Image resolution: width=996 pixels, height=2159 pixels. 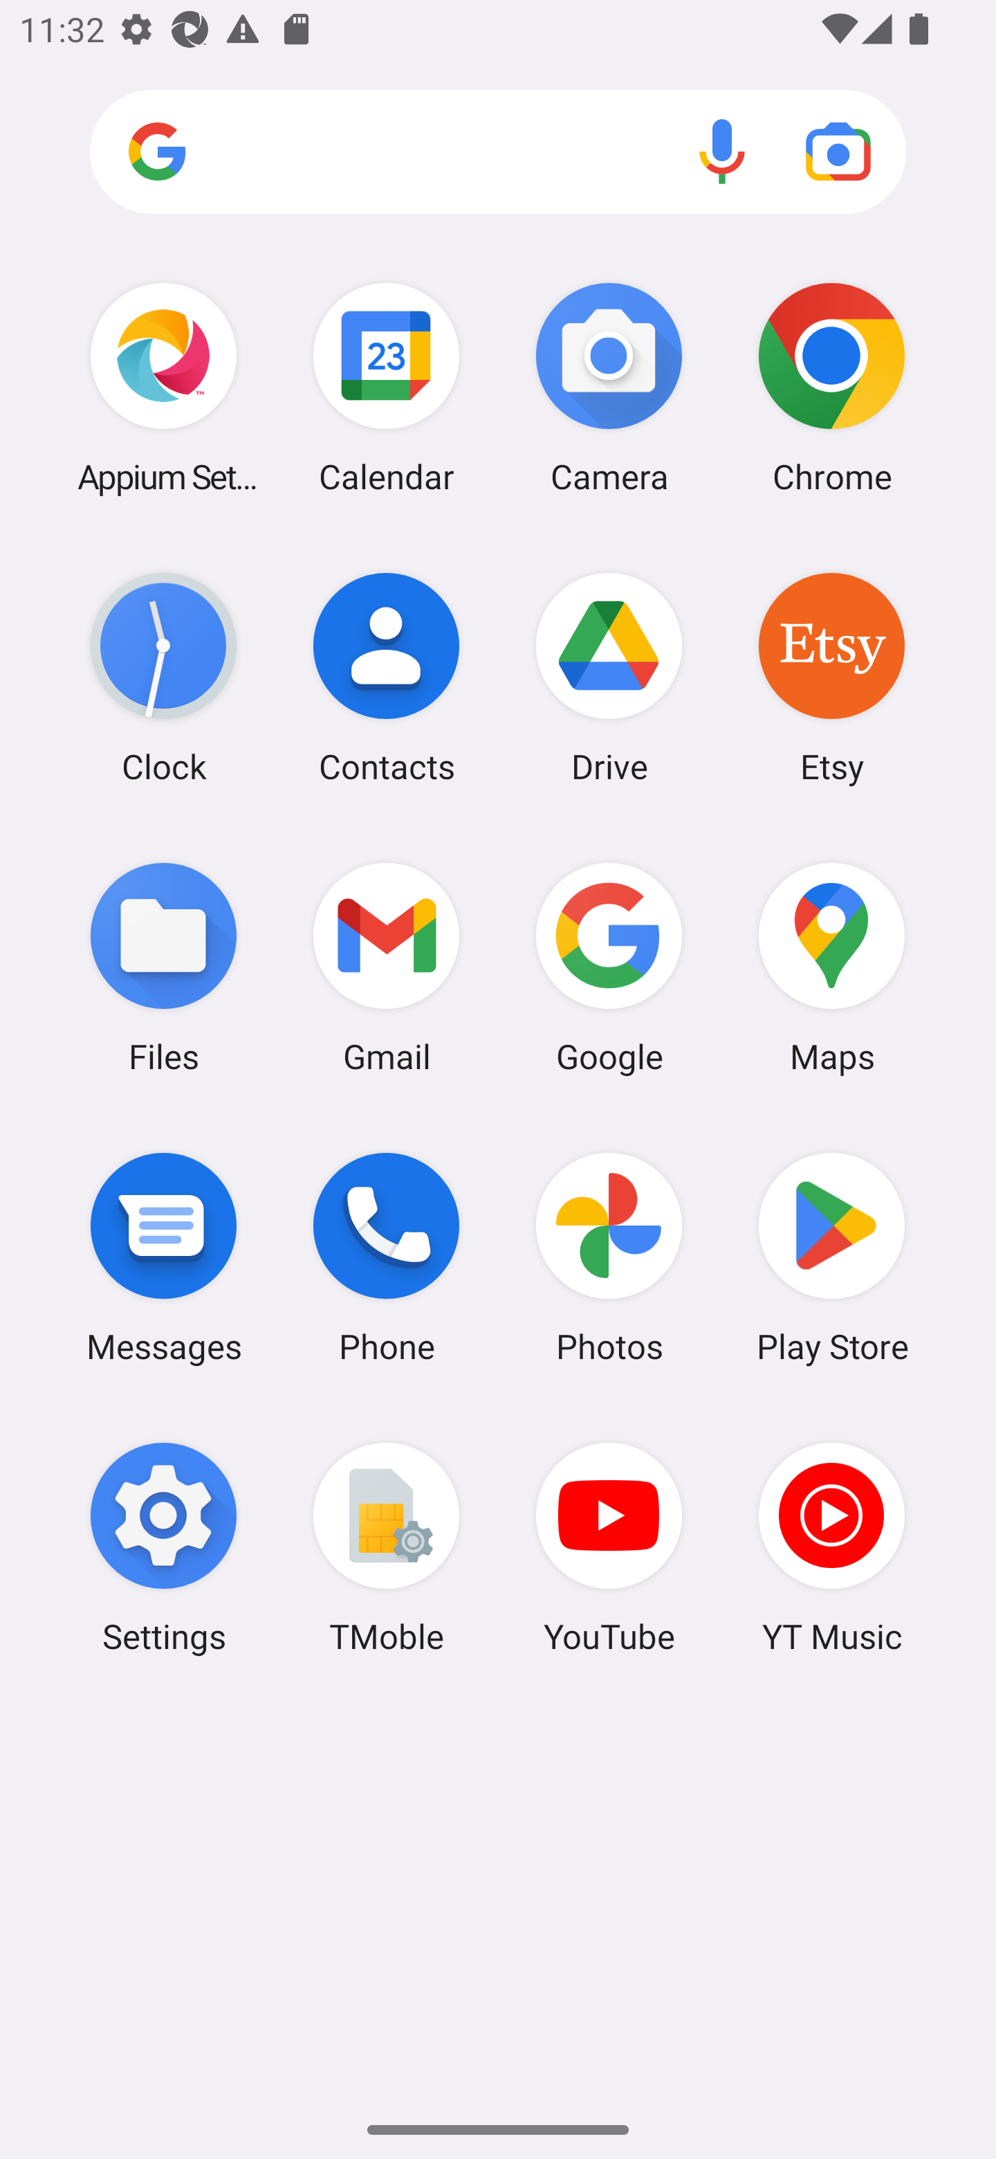 I want to click on Calendar, so click(x=386, y=388).